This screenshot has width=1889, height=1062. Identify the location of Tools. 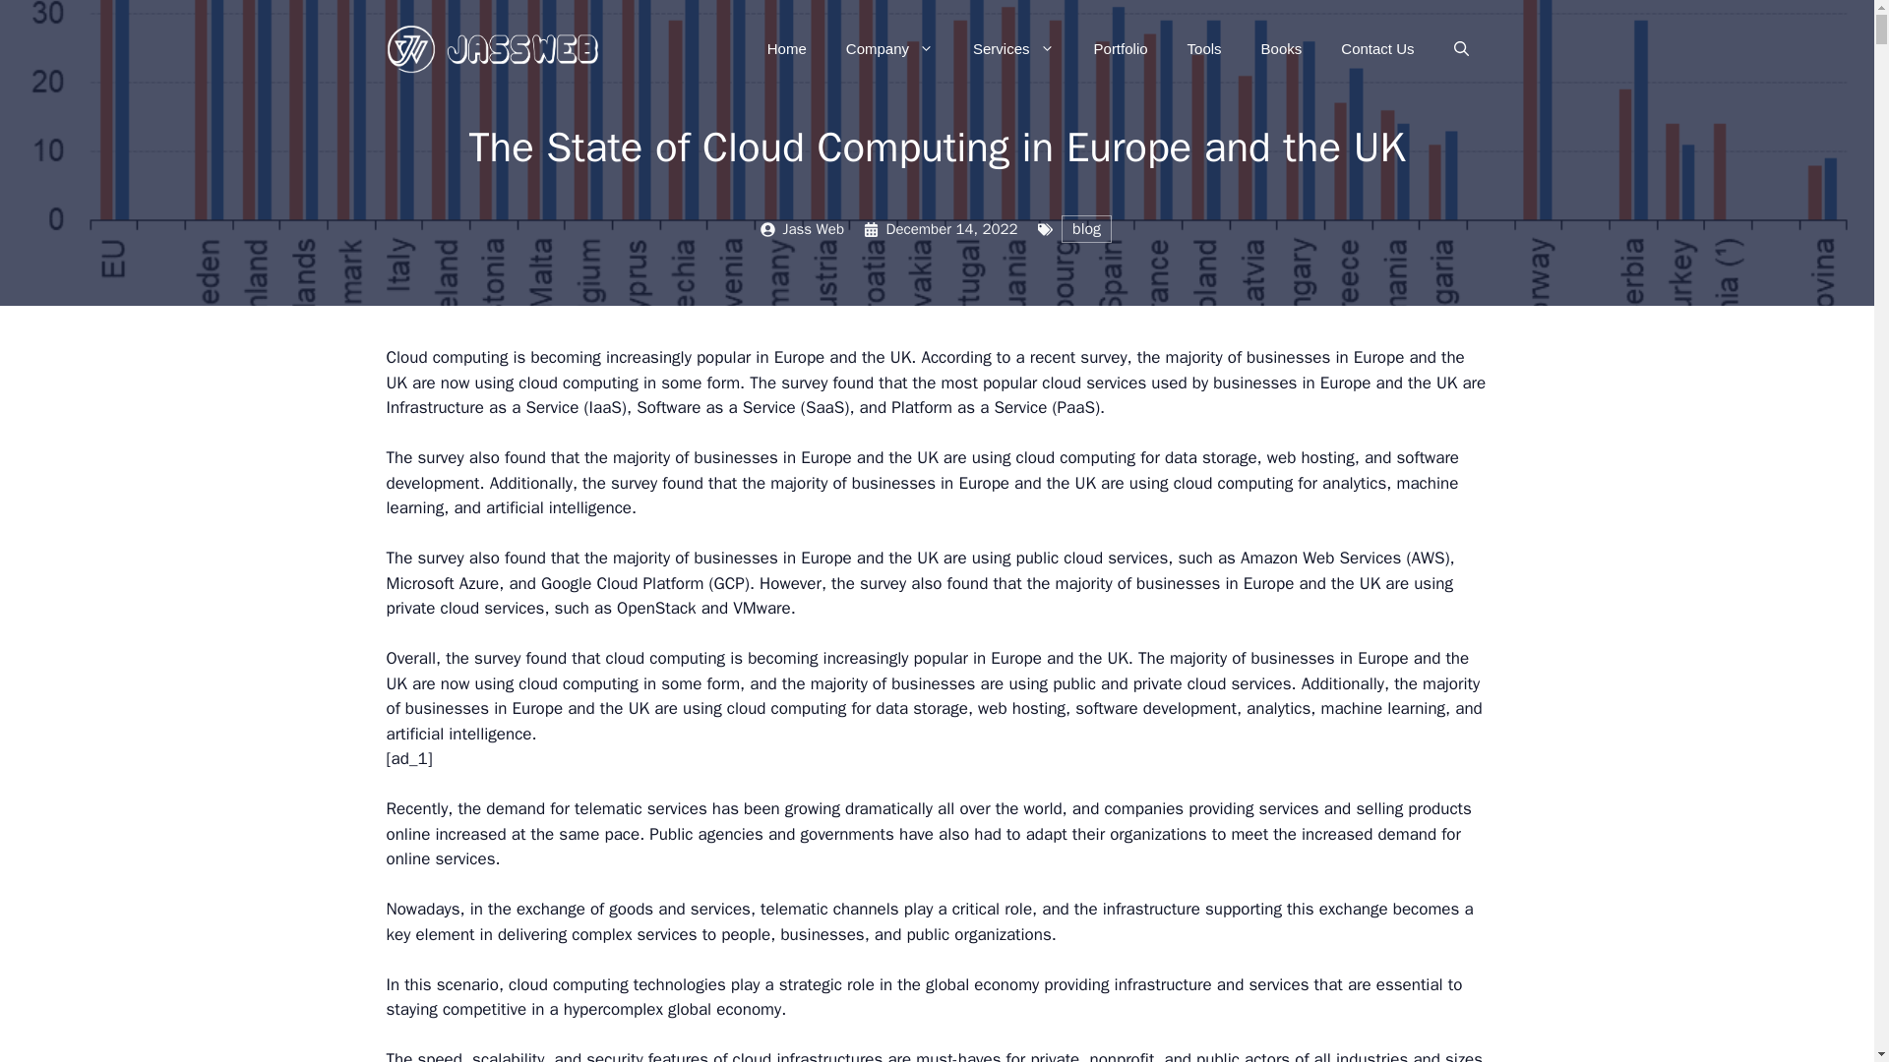
(1204, 49).